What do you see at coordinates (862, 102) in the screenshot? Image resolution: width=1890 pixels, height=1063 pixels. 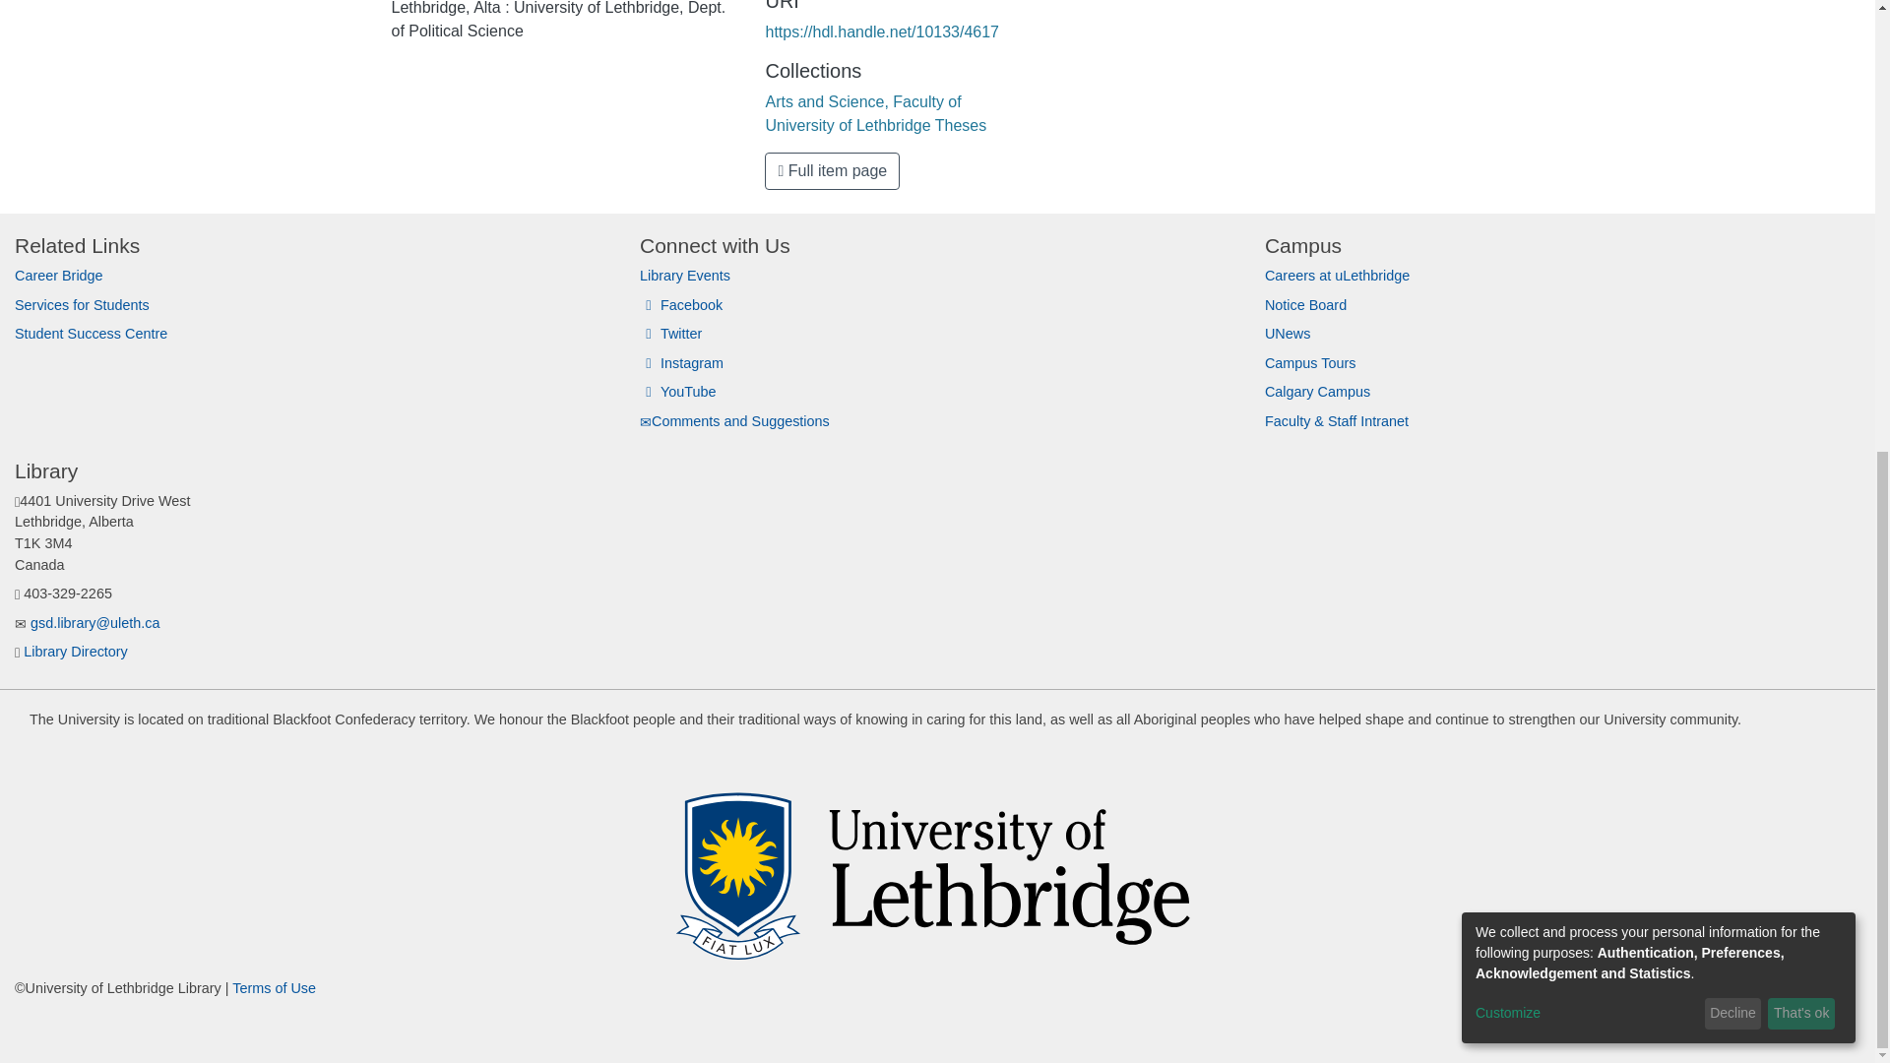 I see `Arts and Science, Faculty of` at bounding box center [862, 102].